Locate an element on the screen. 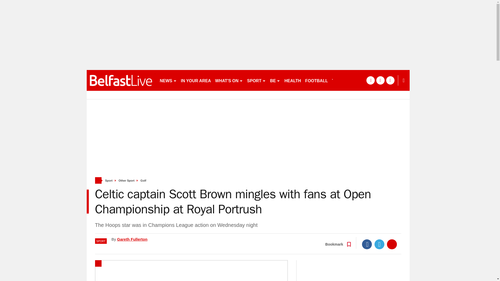 The image size is (500, 281). belfastlive is located at coordinates (121, 80).